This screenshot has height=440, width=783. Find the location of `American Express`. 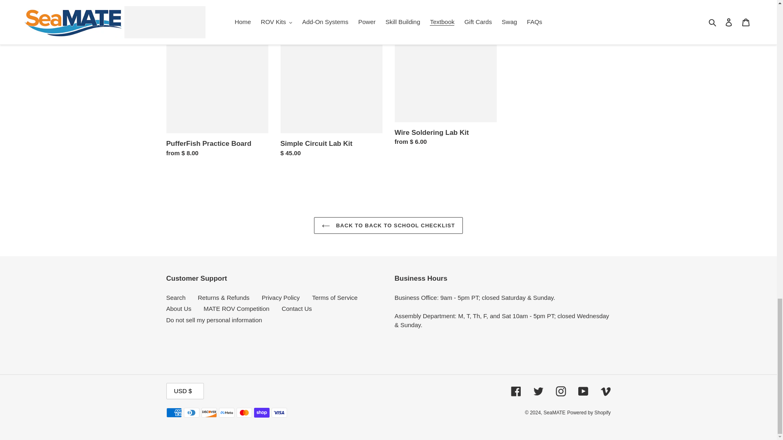

American Express is located at coordinates (174, 412).